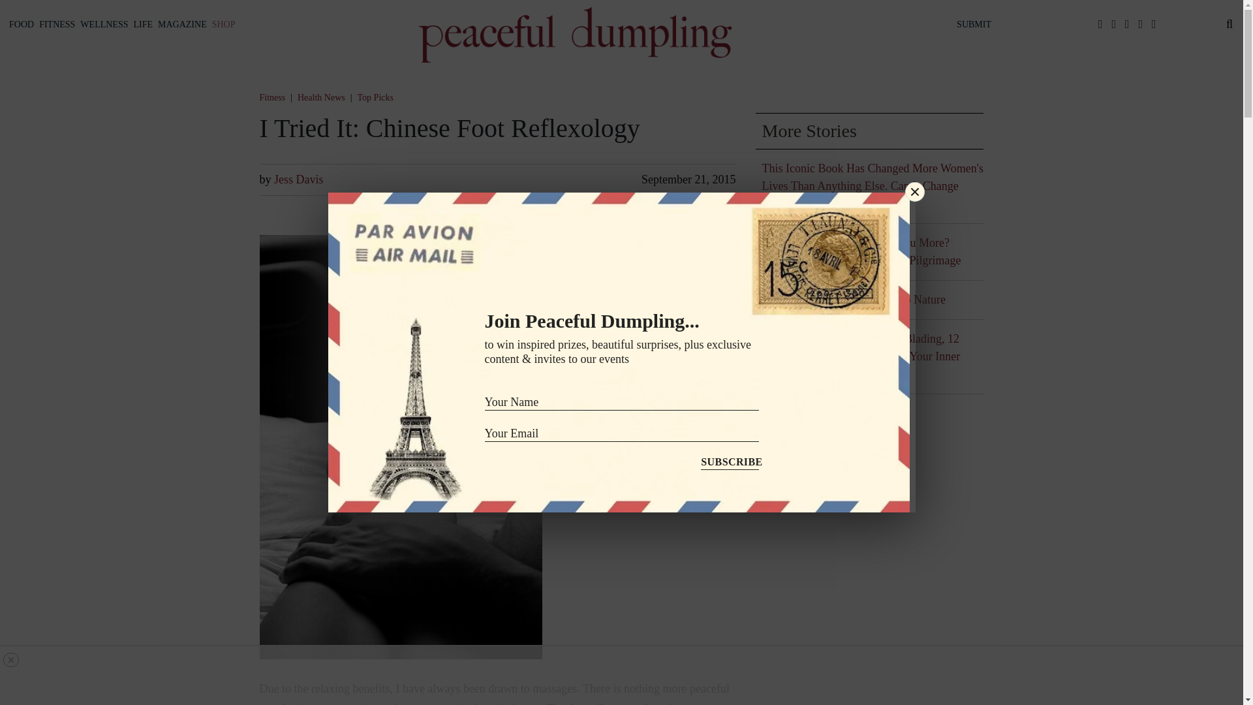 This screenshot has height=705, width=1253. Describe the element at coordinates (104, 24) in the screenshot. I see `WELLNESS` at that location.